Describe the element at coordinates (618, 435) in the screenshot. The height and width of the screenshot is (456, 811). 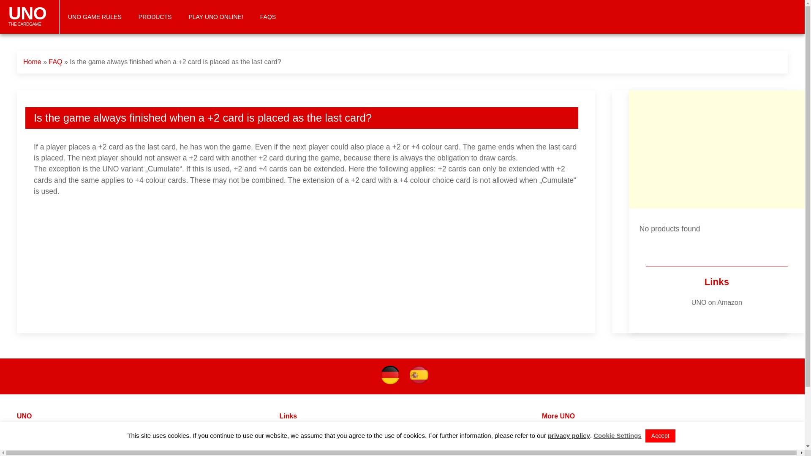
I see `Privacy policy` at that location.